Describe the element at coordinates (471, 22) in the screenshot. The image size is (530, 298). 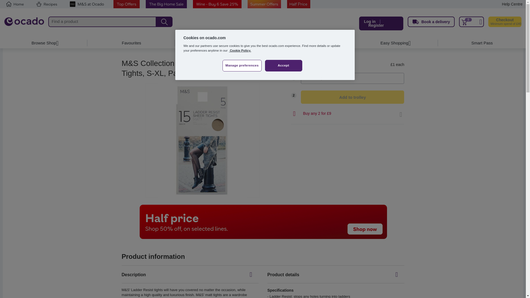
I see `0` at that location.